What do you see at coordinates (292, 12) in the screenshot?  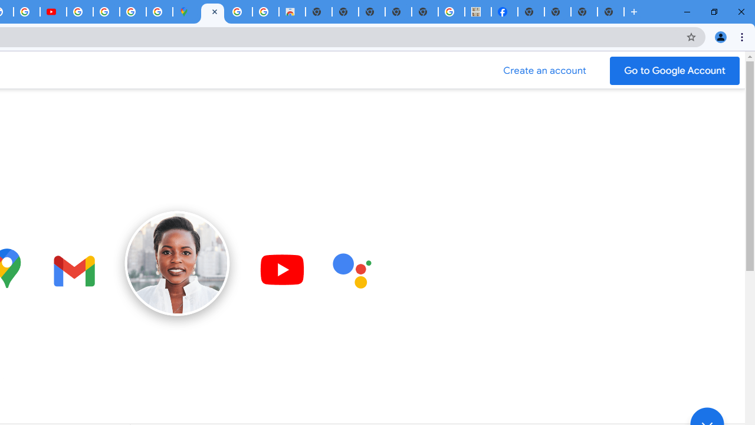 I see `Chrome Web Store - Shopping` at bounding box center [292, 12].